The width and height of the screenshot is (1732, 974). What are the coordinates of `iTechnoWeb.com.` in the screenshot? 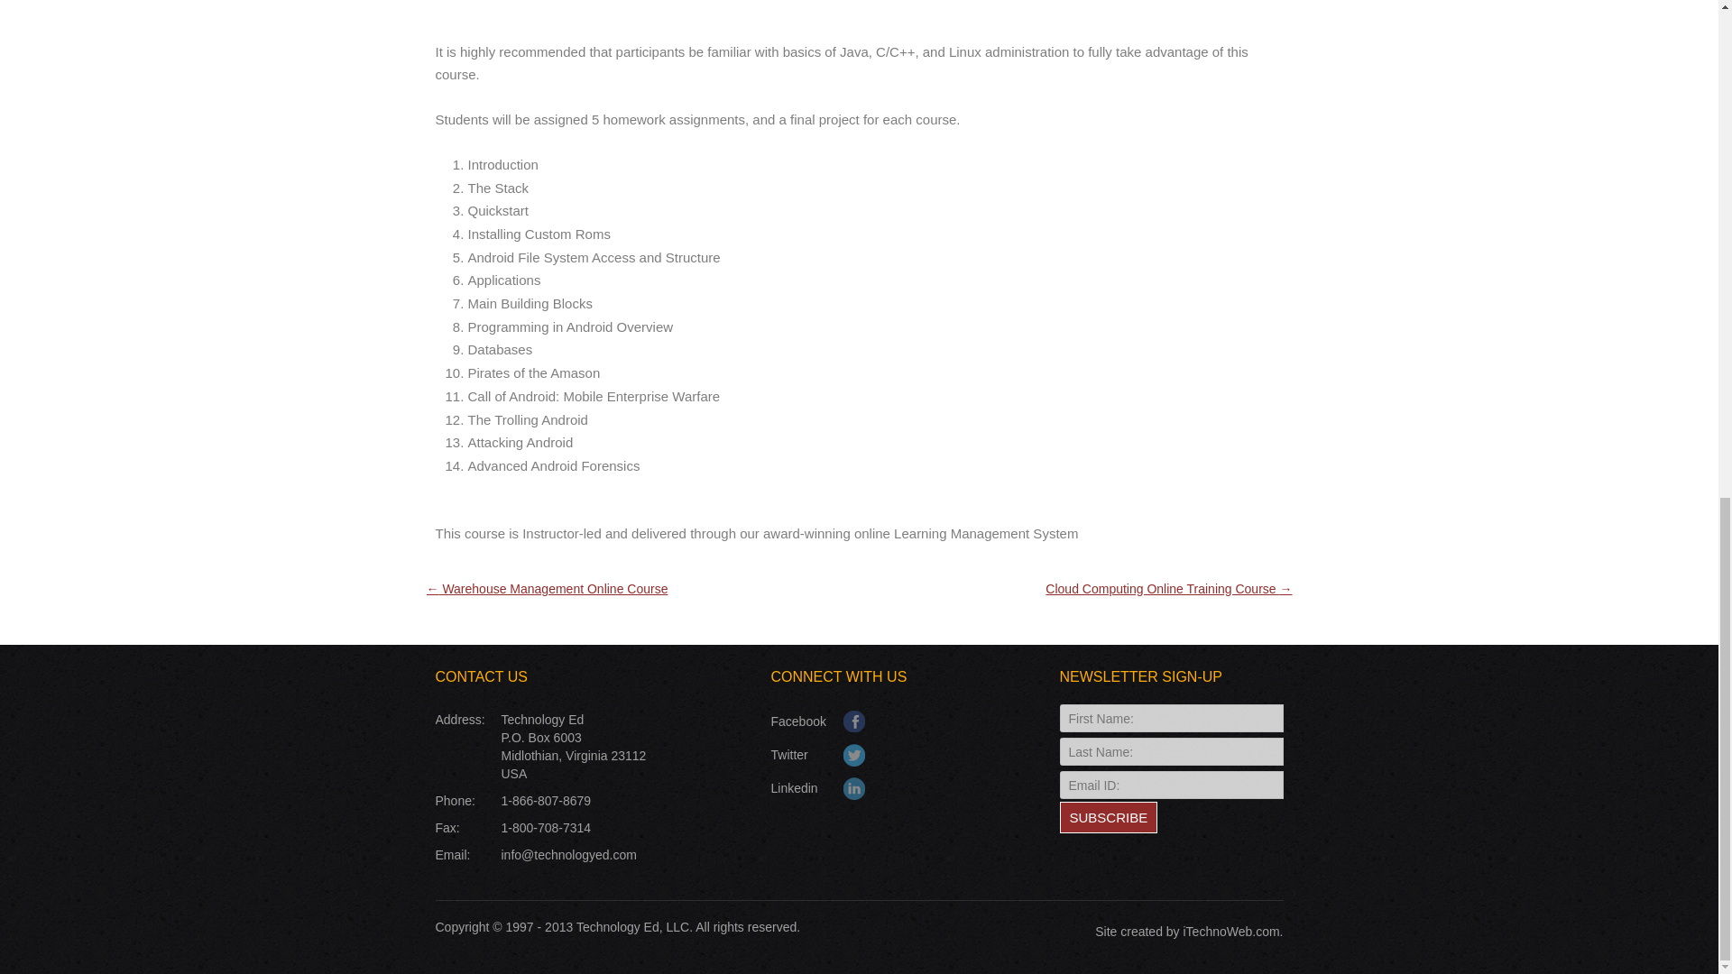 It's located at (1232, 931).